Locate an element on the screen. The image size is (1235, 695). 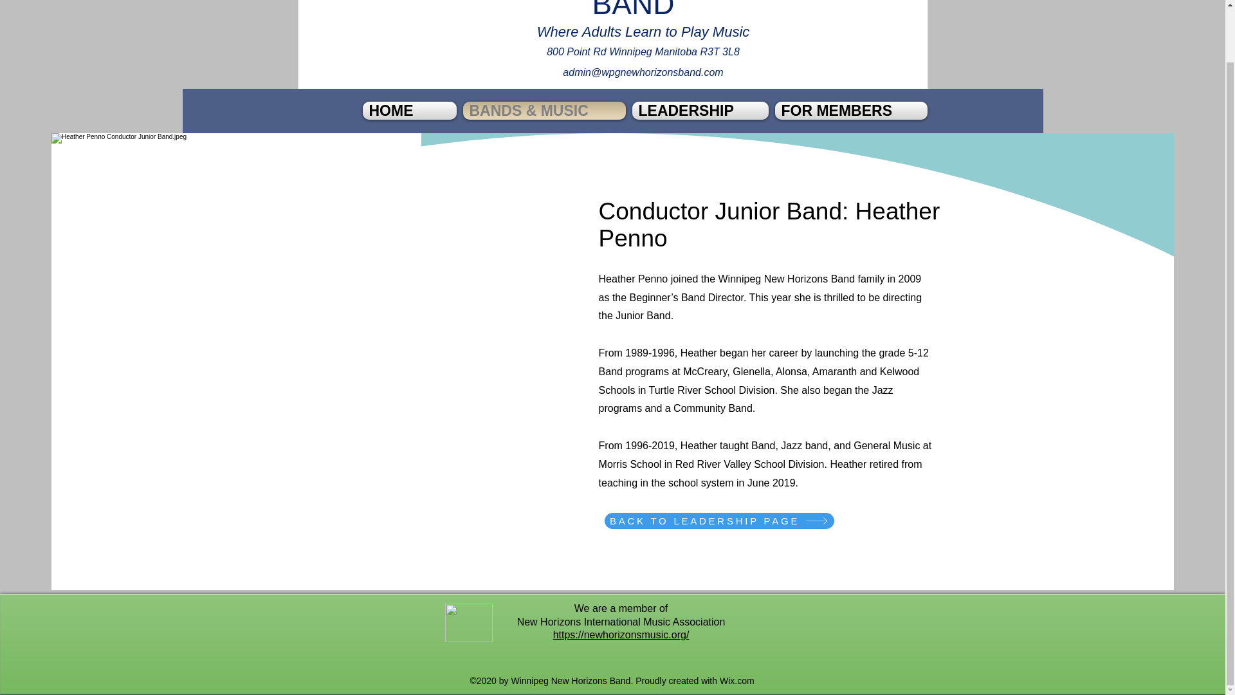
LEADERSHIP is located at coordinates (700, 110).